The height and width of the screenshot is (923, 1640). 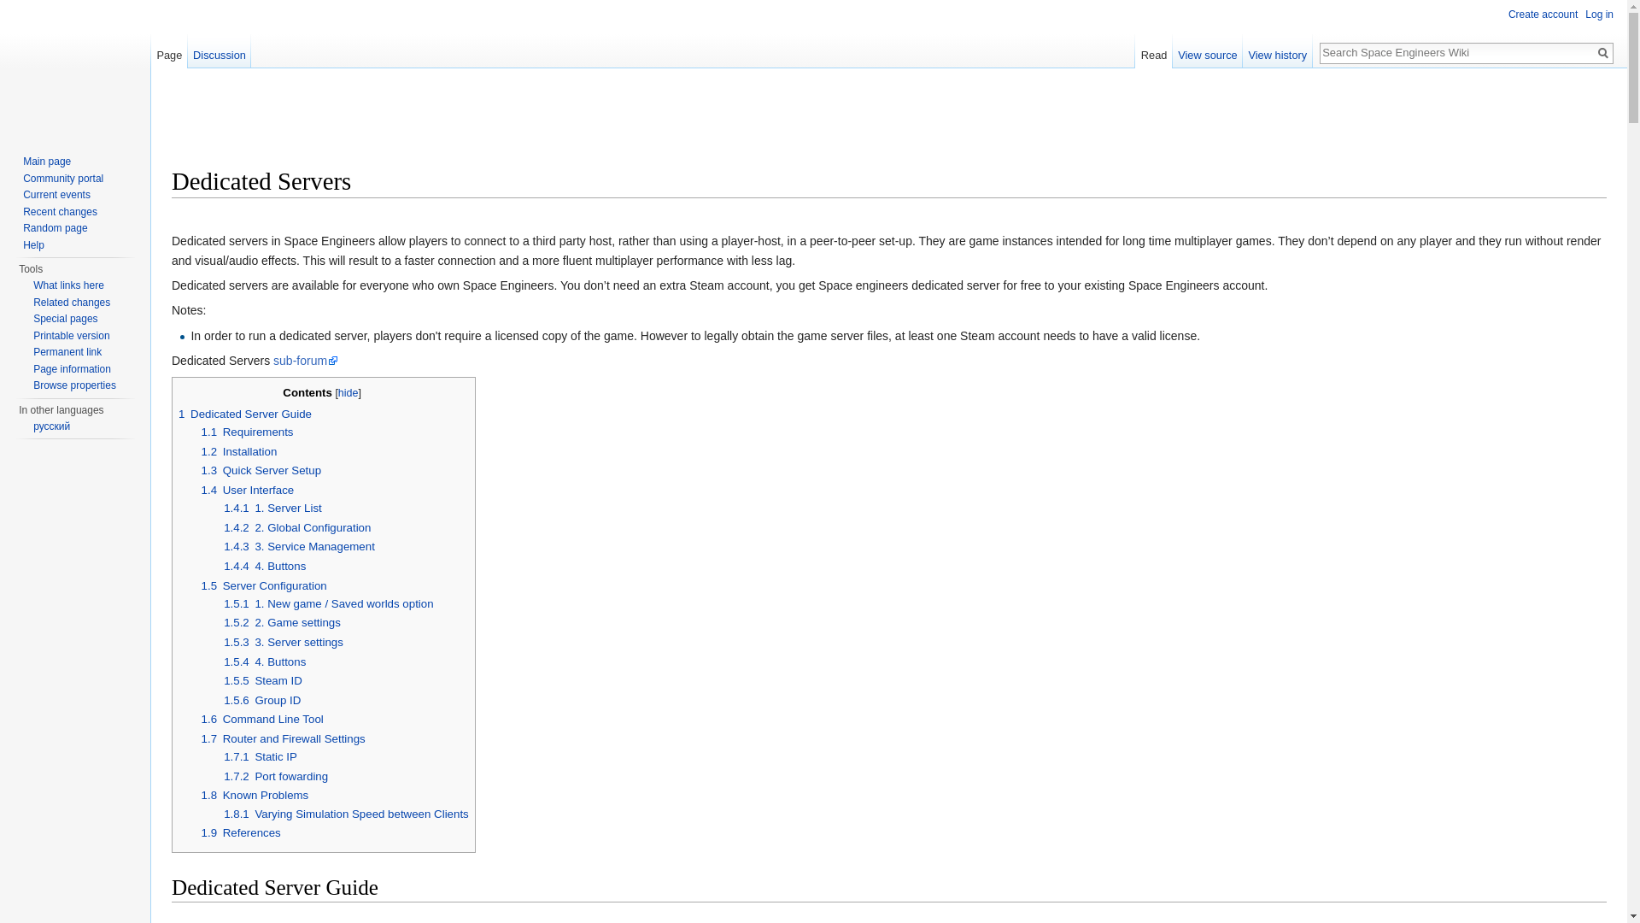 I want to click on Advertisement, so click(x=483, y=124).